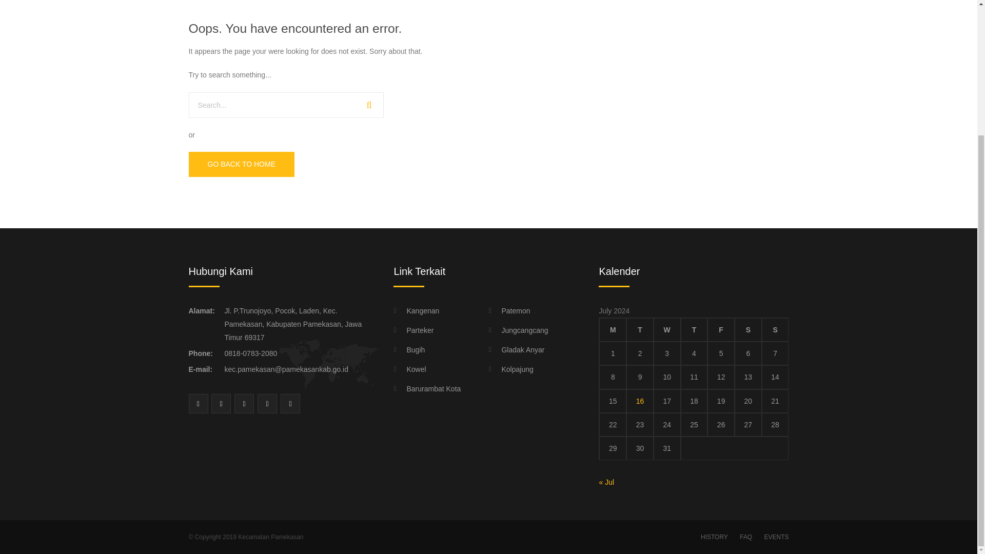  I want to click on EVENTS, so click(774, 537).